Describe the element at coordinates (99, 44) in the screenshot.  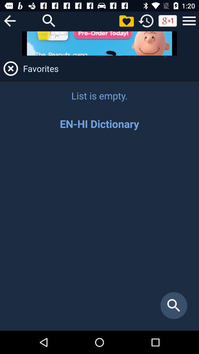
I see `advertisement` at that location.